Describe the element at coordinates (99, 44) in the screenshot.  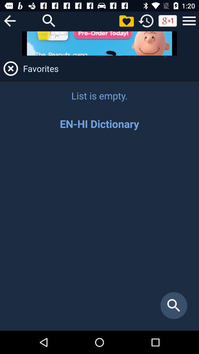
I see `advertisement` at that location.